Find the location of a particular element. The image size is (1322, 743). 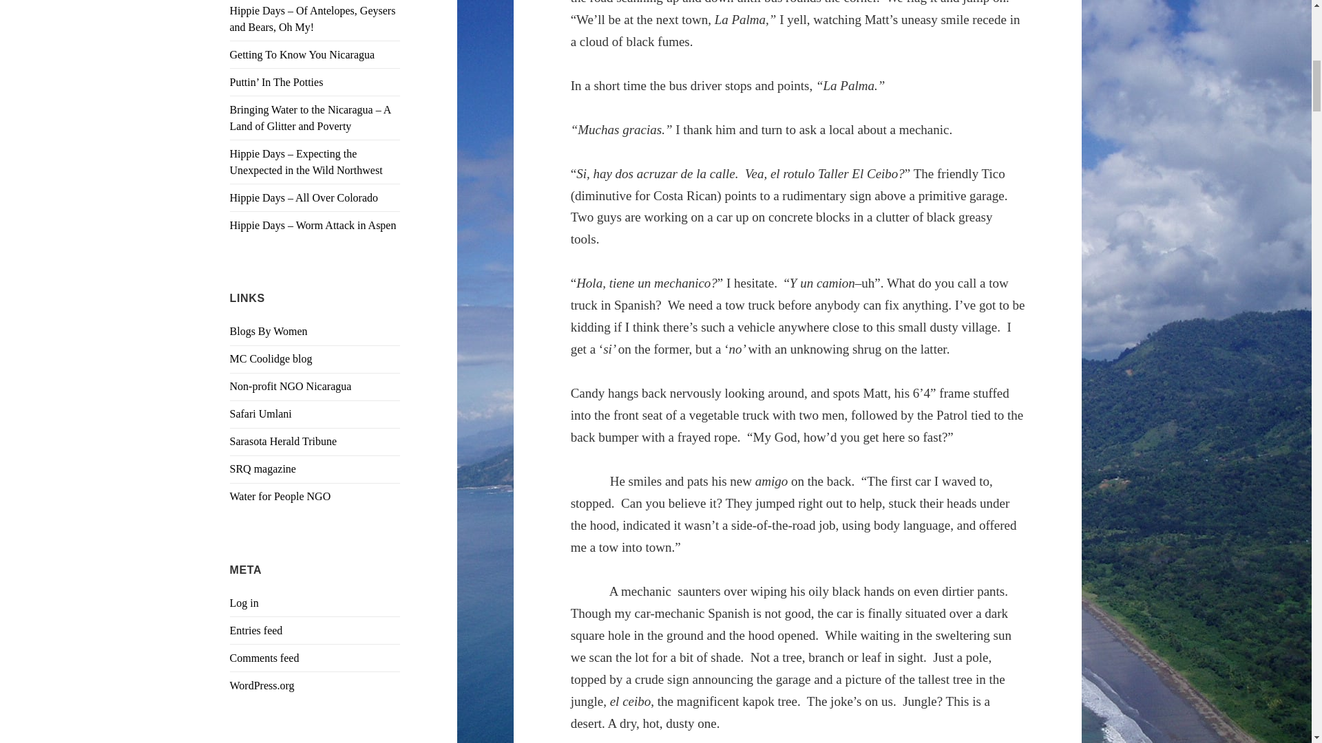

Sarasota Herald Tribune is located at coordinates (284, 441).